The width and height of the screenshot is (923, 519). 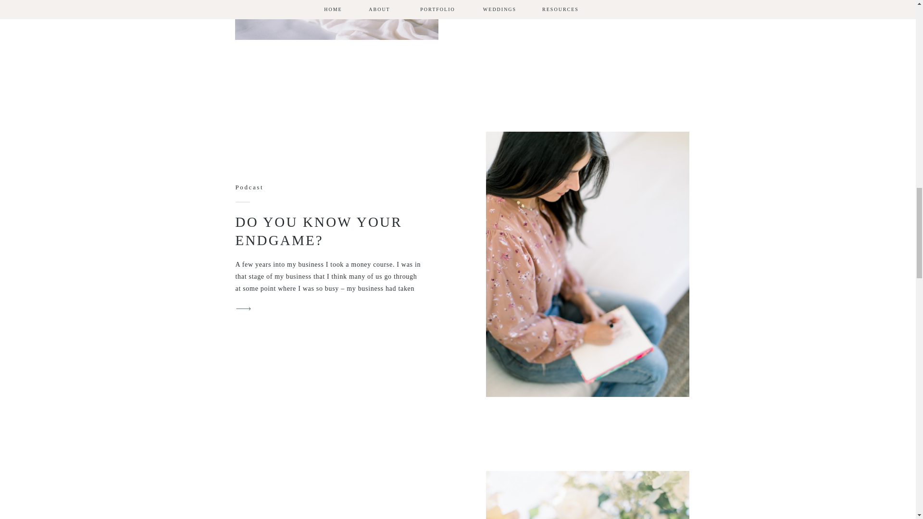 I want to click on Portfolio Mastery: Creative Solutions to Propel Your Success, so click(x=336, y=20).